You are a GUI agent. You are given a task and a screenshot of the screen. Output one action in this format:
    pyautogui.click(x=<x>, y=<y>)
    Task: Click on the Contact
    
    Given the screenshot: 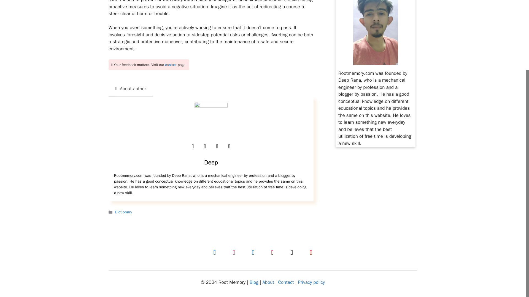 What is the action you would take?
    pyautogui.click(x=286, y=282)
    